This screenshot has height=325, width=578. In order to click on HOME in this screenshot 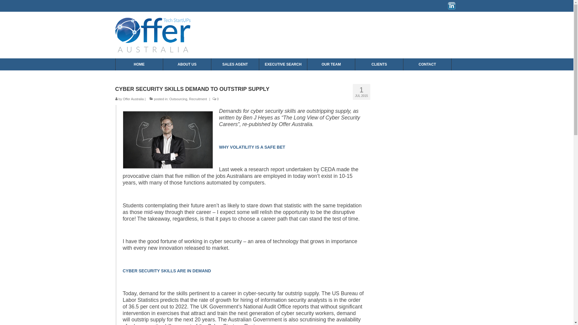, I will do `click(140, 64)`.